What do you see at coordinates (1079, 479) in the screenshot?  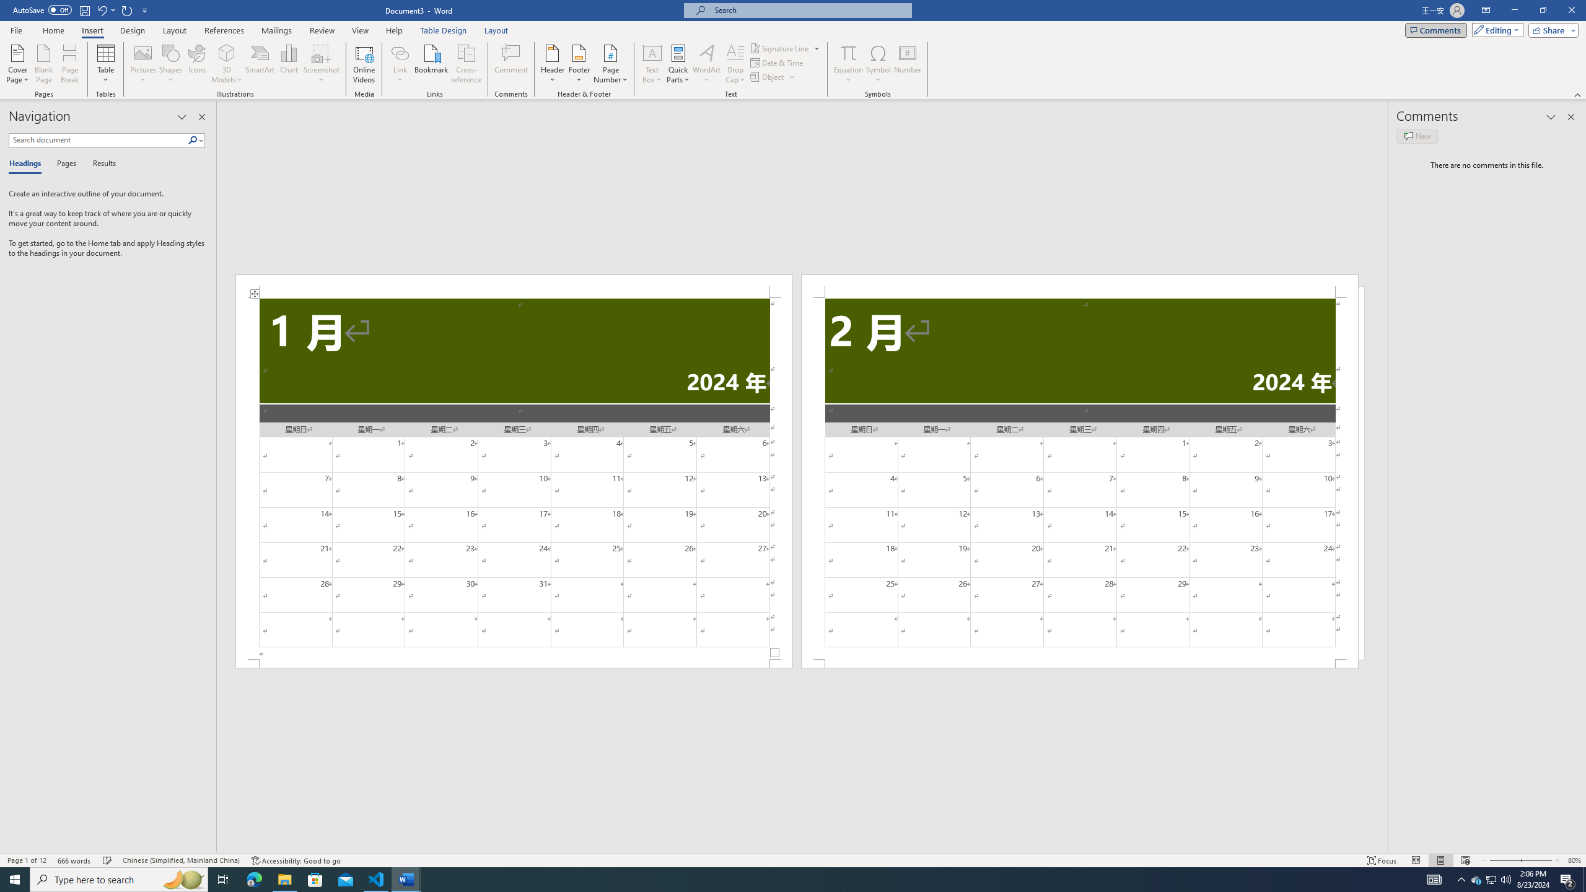 I see `Page 2 content` at bounding box center [1079, 479].